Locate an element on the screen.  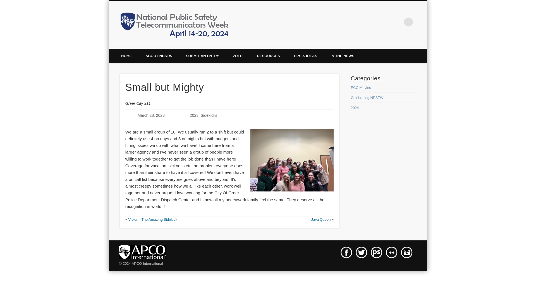
IN THE NEWS is located at coordinates (342, 56).